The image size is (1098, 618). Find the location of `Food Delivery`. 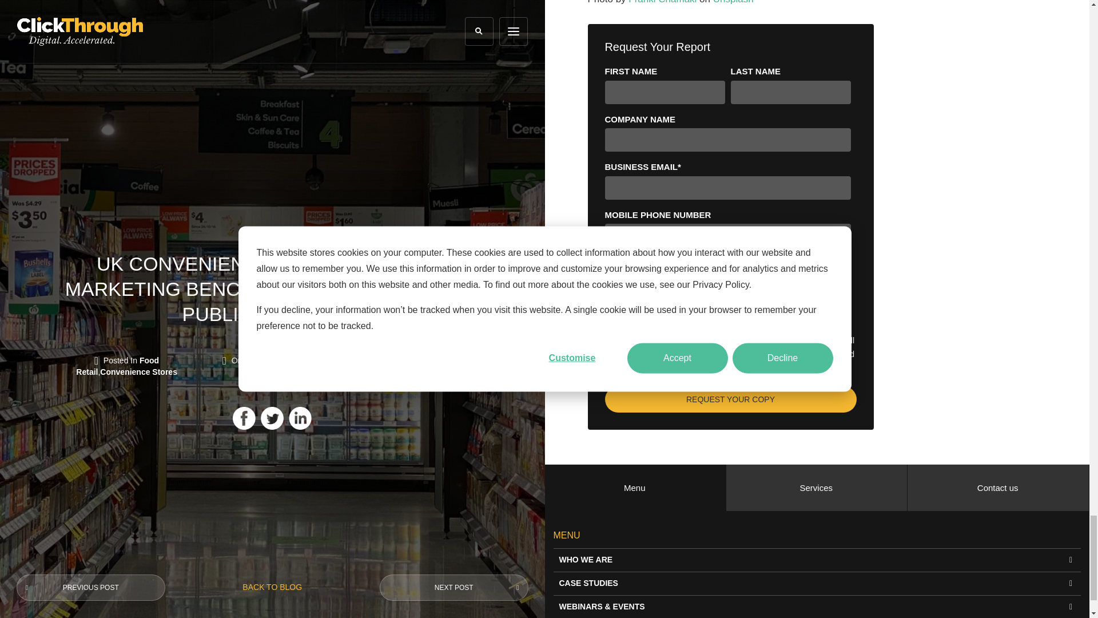

Food Delivery is located at coordinates (611, 317).